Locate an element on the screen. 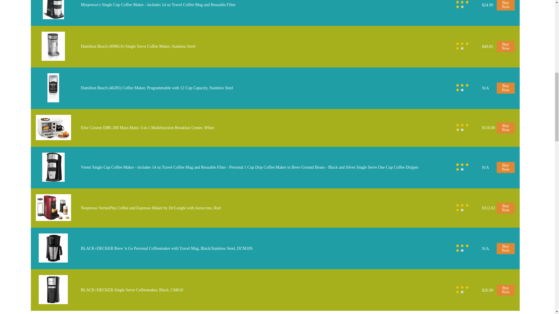 The image size is (559, 314). Buy Now is located at coordinates (506, 128).